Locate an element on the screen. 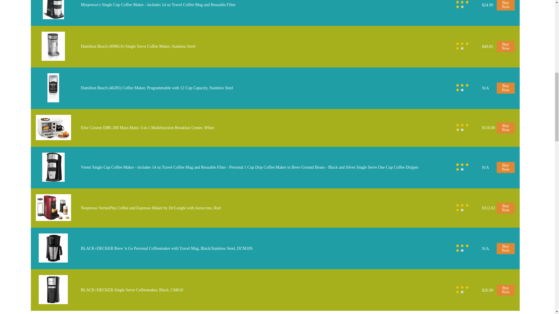 The image size is (559, 314). Buy Now is located at coordinates (506, 128).